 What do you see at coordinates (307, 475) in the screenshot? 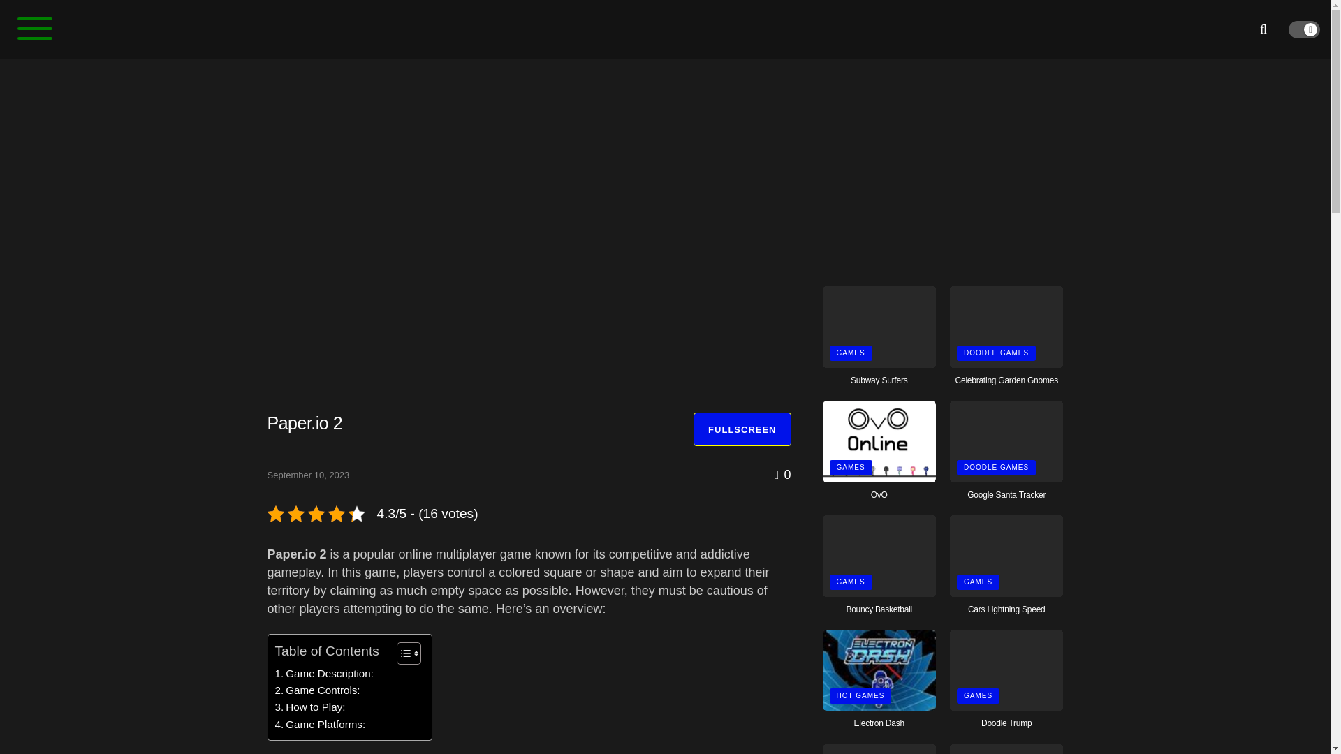
I see `September 10, 2023` at bounding box center [307, 475].